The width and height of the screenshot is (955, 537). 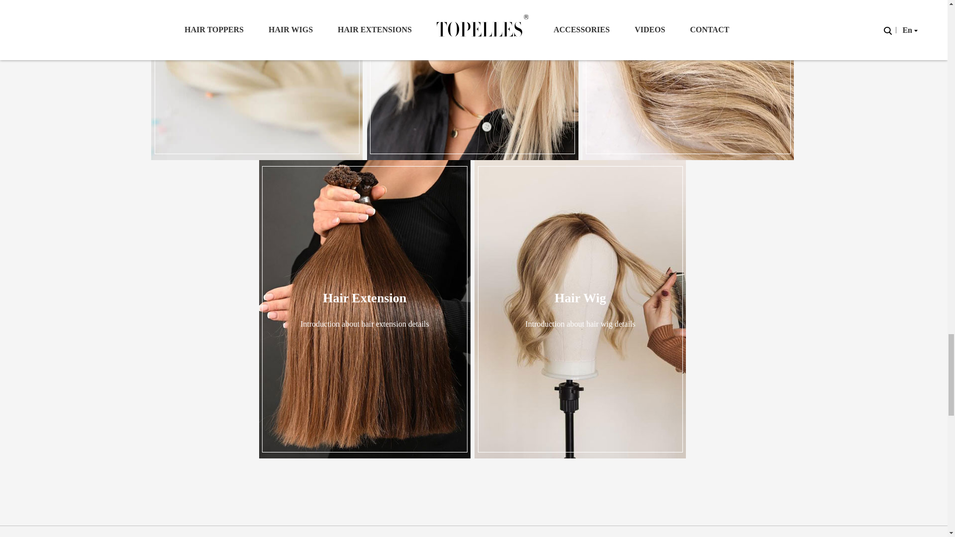 I want to click on Advice on Healthy Hair, so click(x=688, y=80).